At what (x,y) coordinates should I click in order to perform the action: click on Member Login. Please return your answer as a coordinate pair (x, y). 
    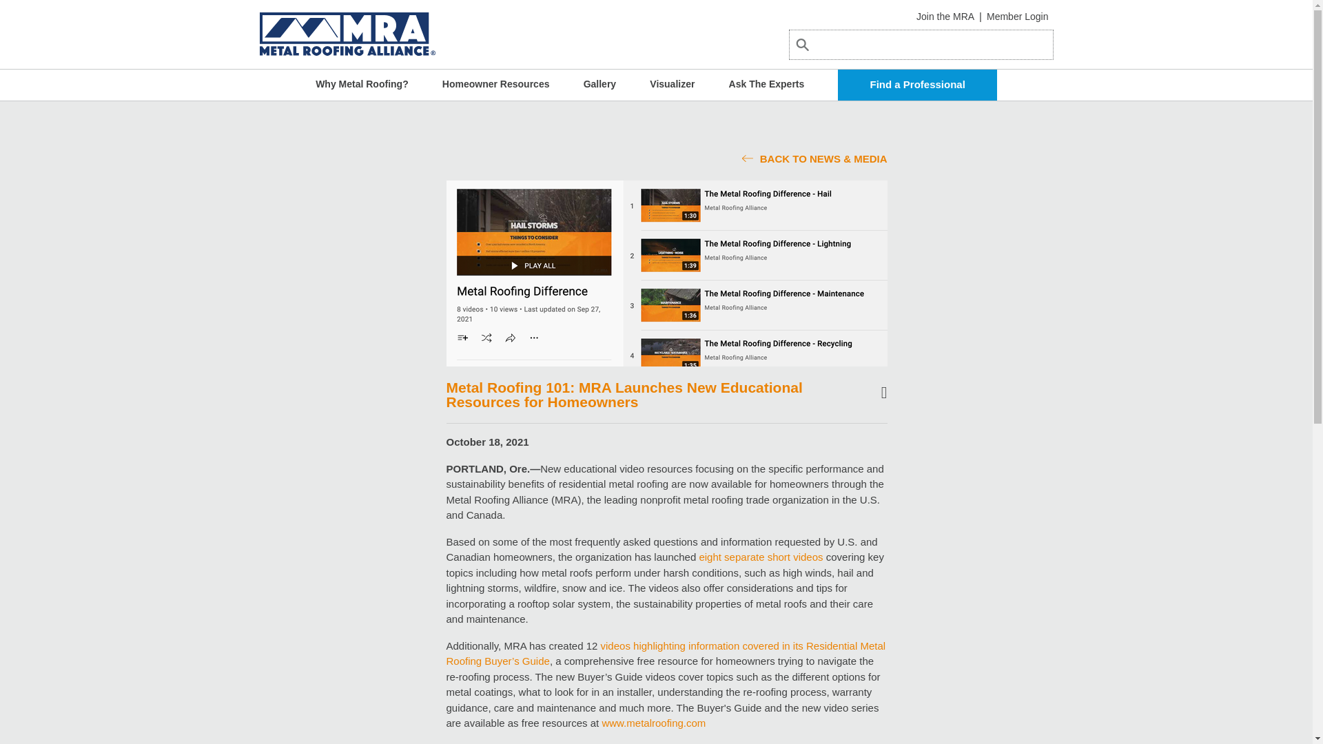
    Looking at the image, I should click on (1018, 17).